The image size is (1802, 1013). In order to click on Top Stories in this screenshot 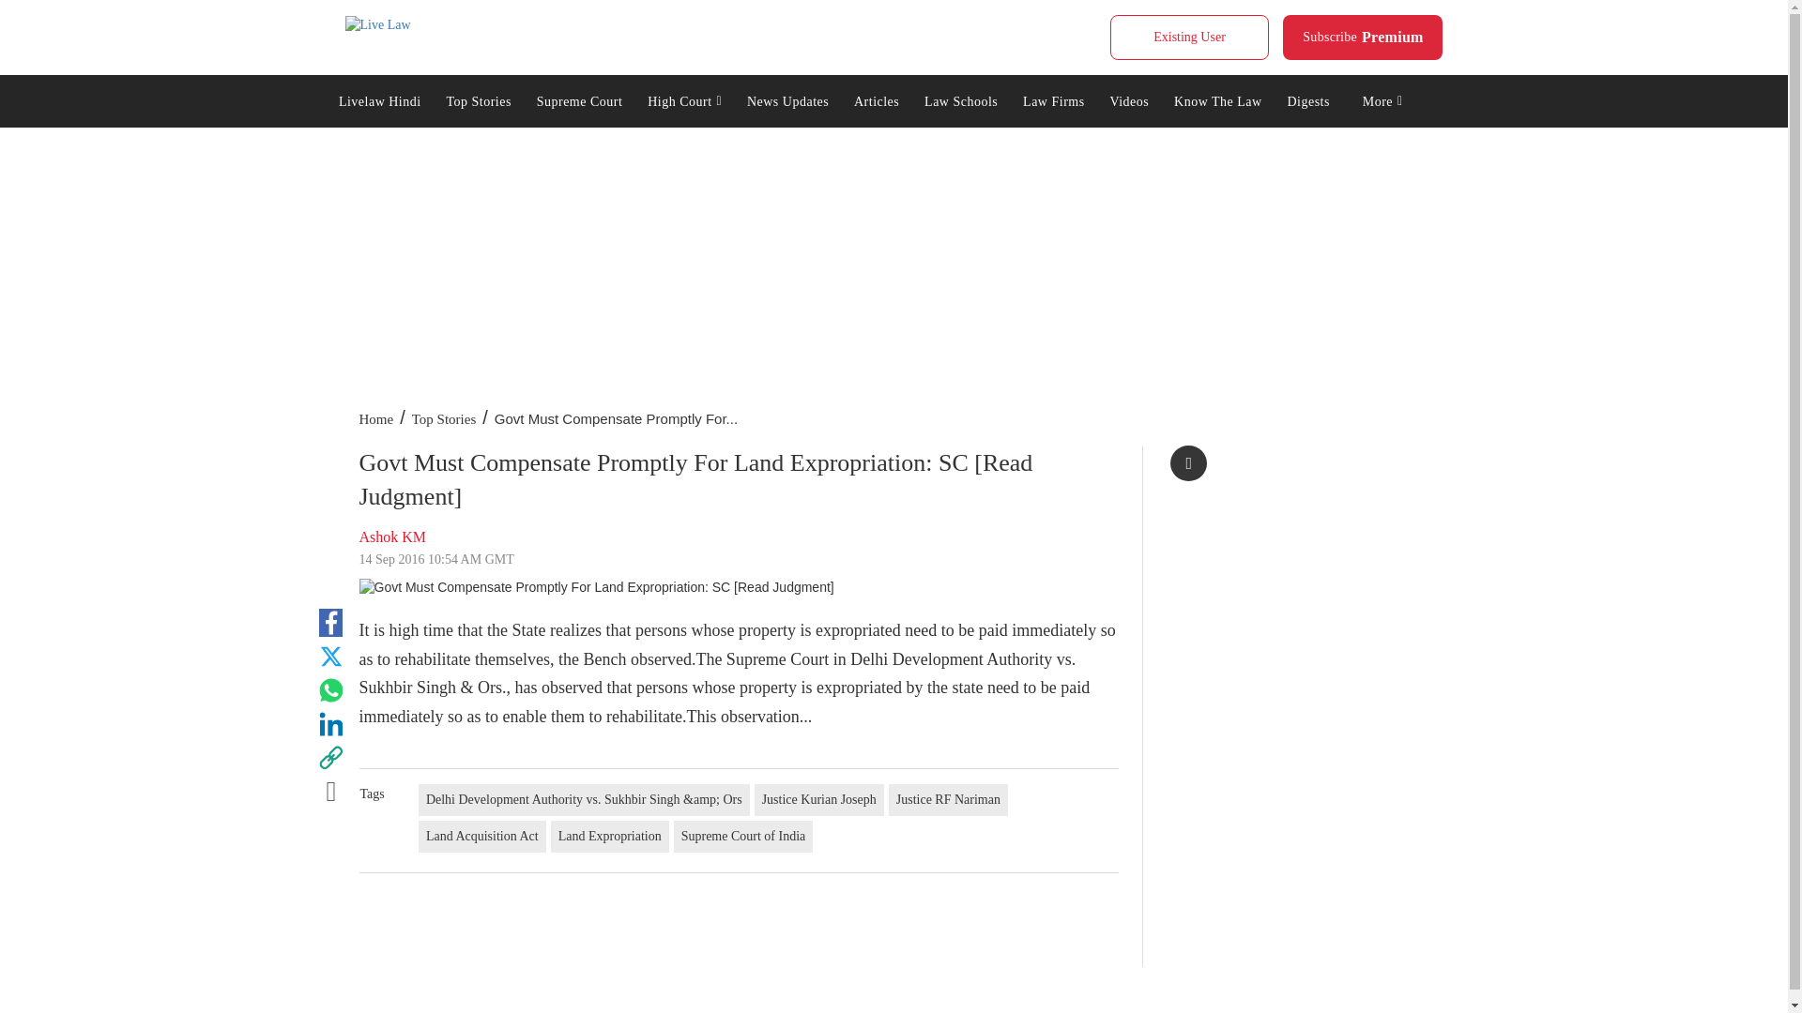, I will do `click(377, 24)`.